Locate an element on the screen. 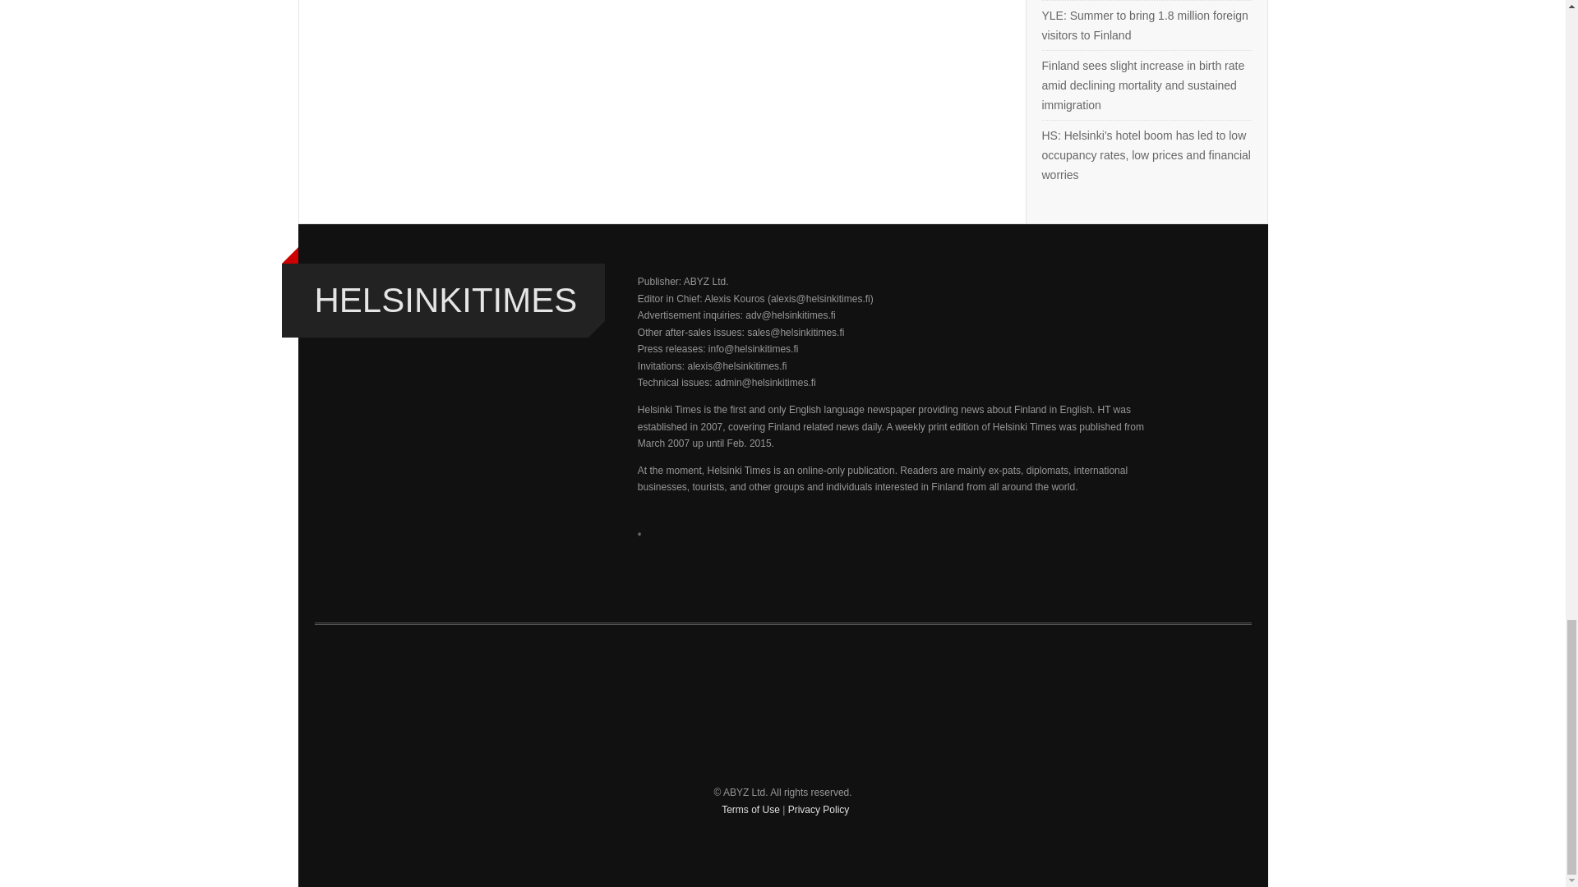  HelsinkiTimes is located at coordinates (445, 300).